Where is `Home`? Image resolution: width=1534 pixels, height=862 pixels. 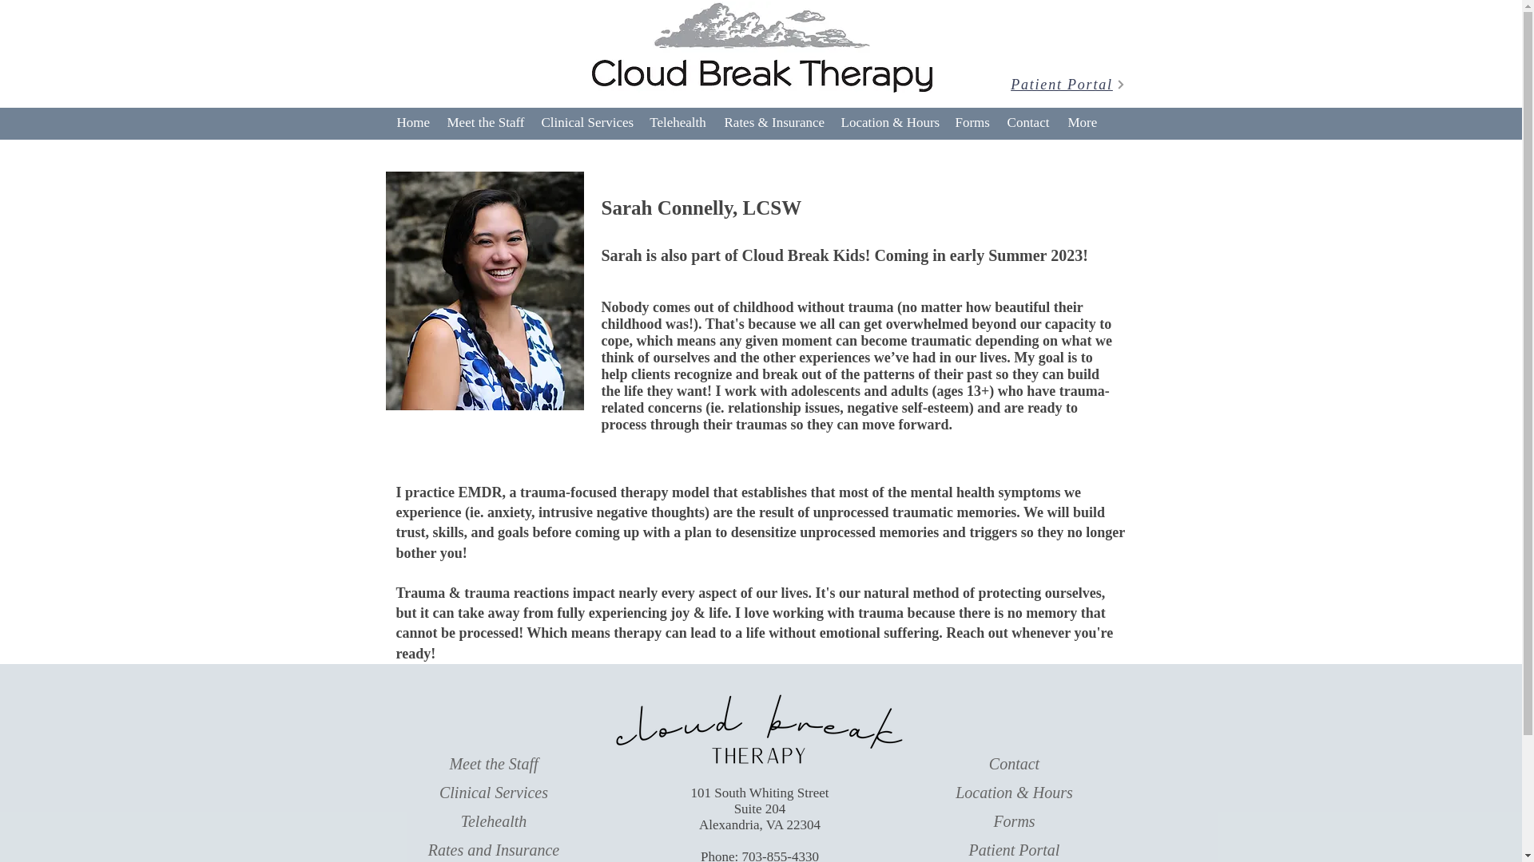
Home is located at coordinates (413, 122).